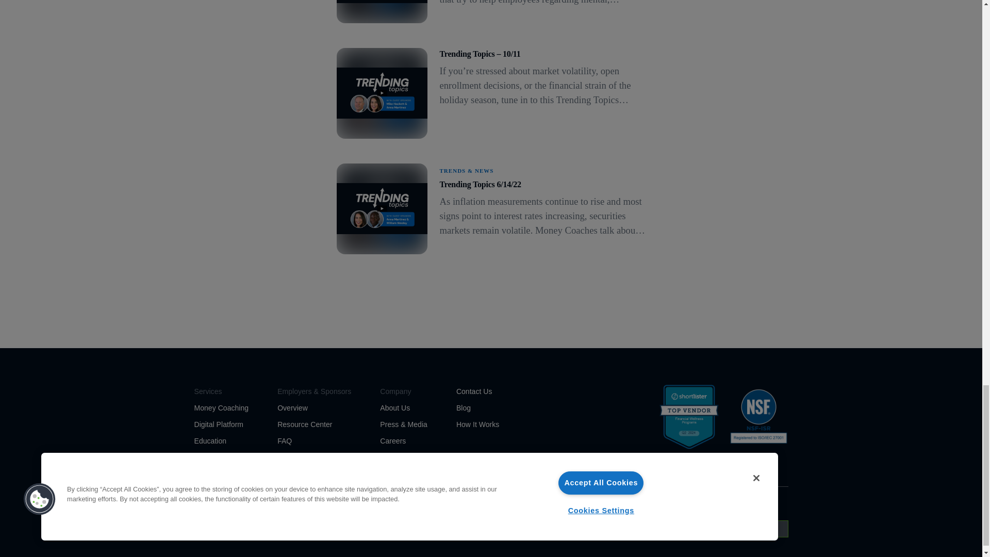 Image resolution: width=990 pixels, height=557 pixels. What do you see at coordinates (393, 440) in the screenshot?
I see `Careers` at bounding box center [393, 440].